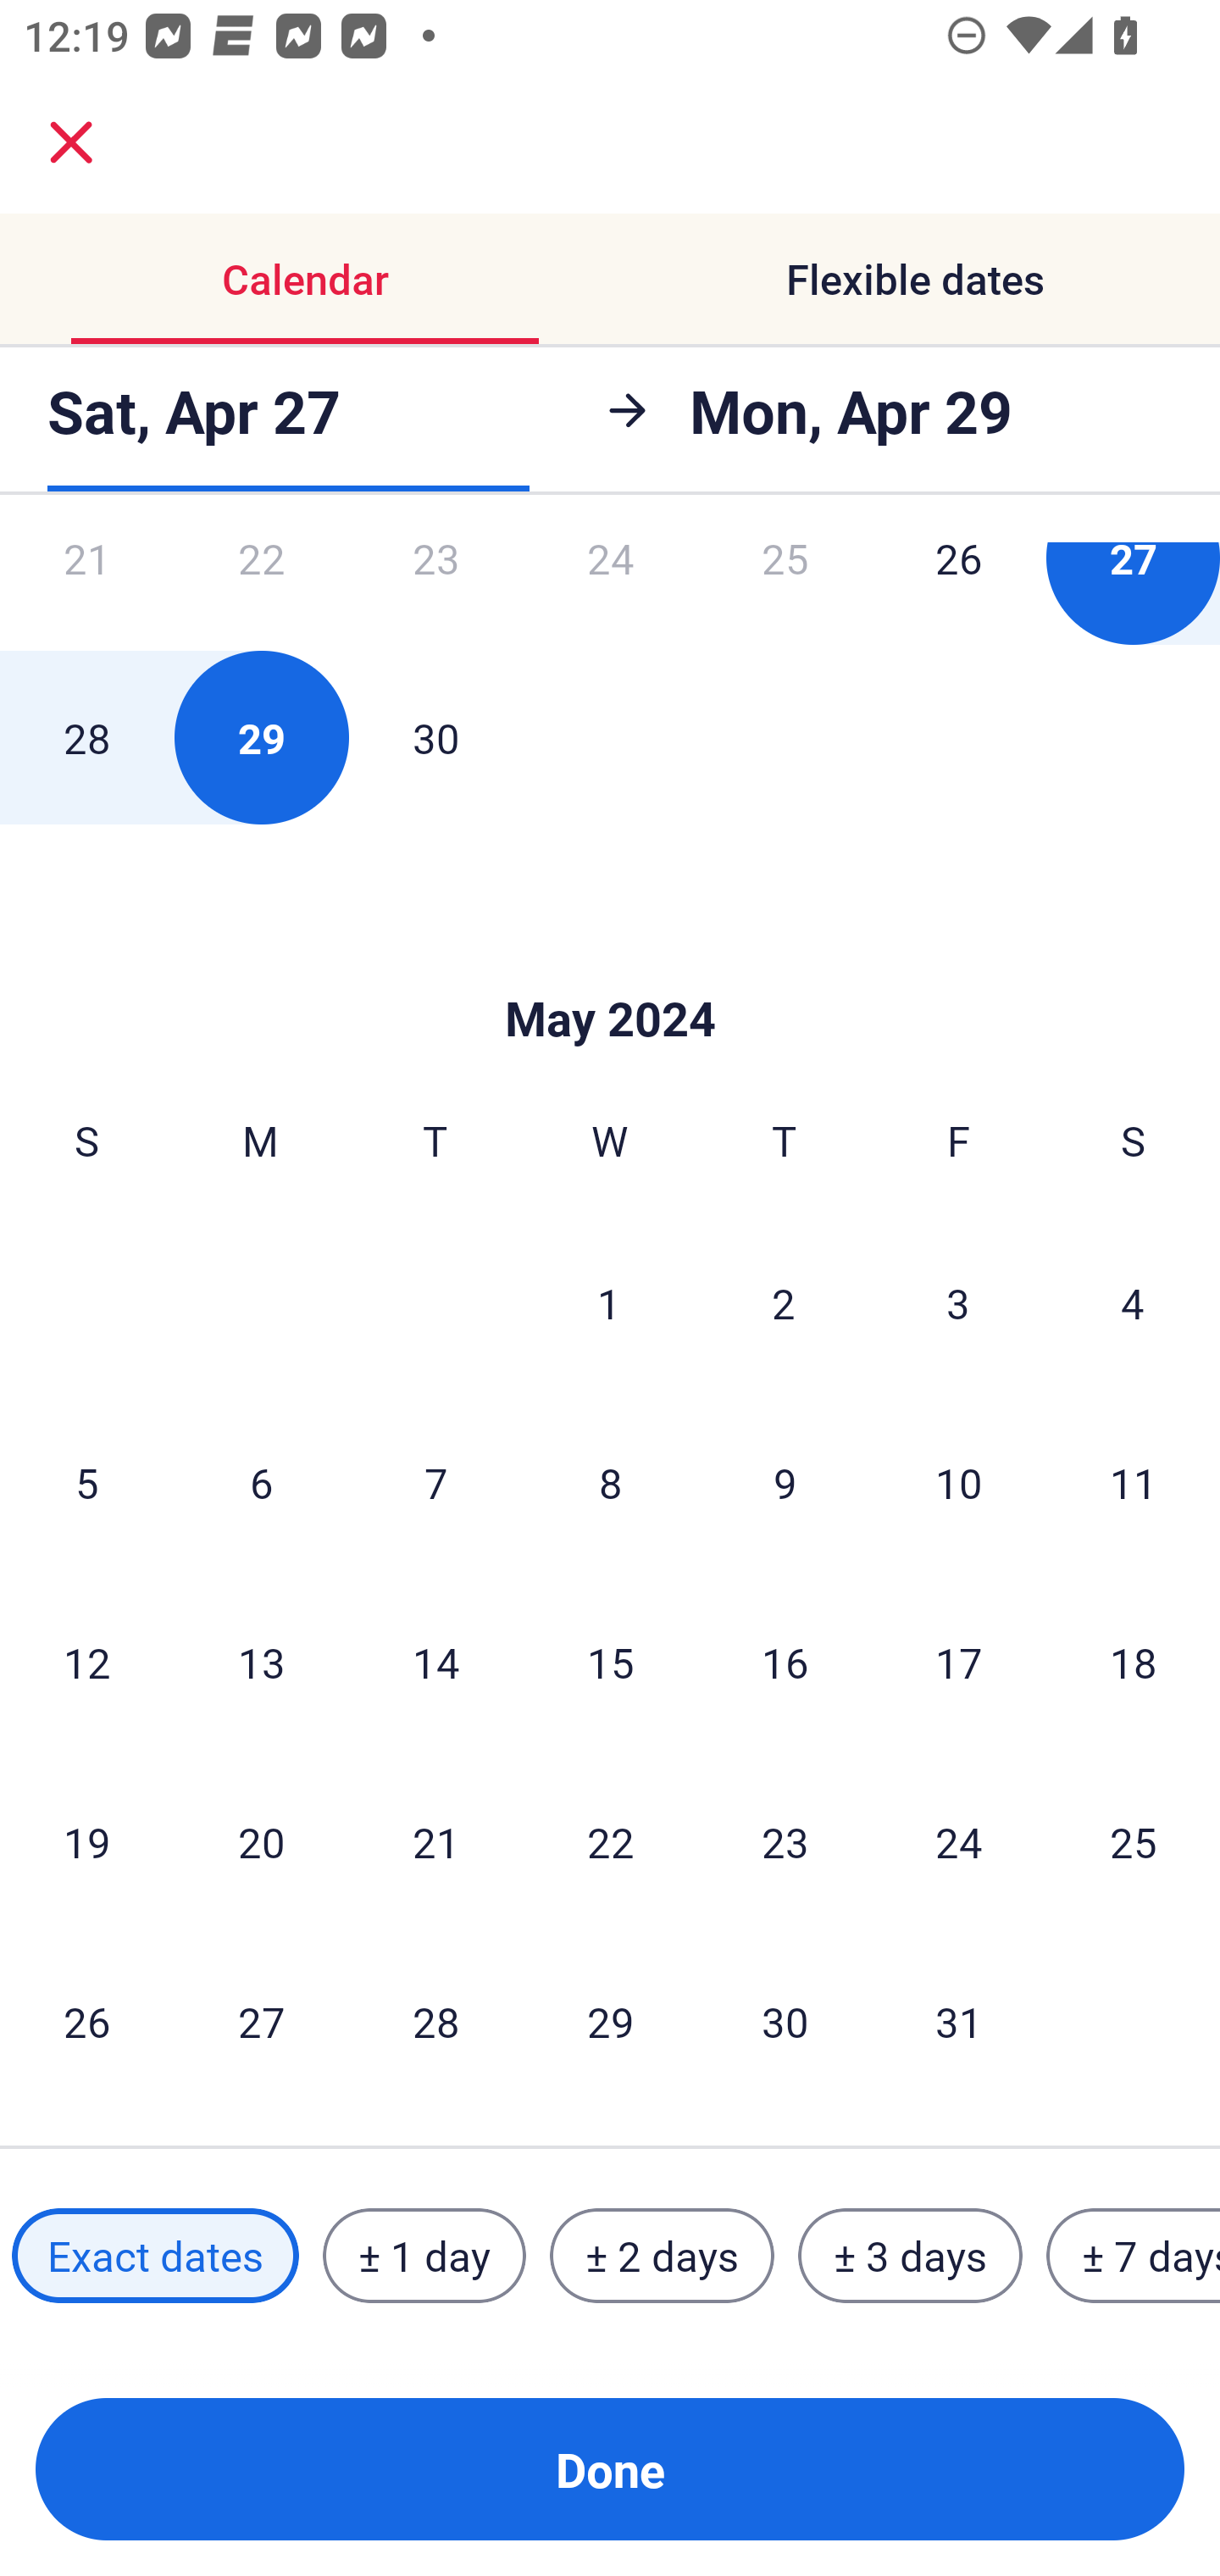 The width and height of the screenshot is (1220, 2576). What do you see at coordinates (610, 1482) in the screenshot?
I see `8 Wednesday, May 8, 2024` at bounding box center [610, 1482].